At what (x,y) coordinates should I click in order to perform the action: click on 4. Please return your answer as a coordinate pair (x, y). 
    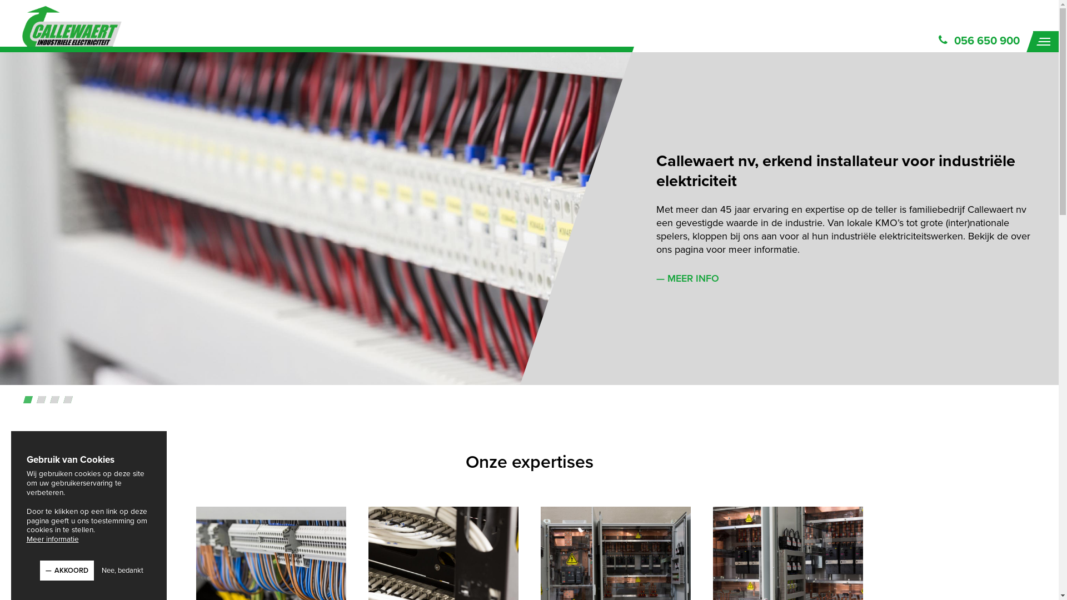
    Looking at the image, I should click on (69, 402).